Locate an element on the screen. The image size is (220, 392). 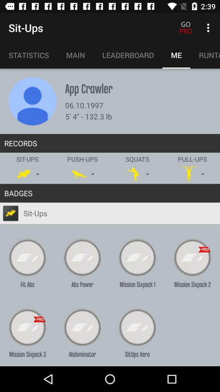
edit profile picture is located at coordinates (33, 101).